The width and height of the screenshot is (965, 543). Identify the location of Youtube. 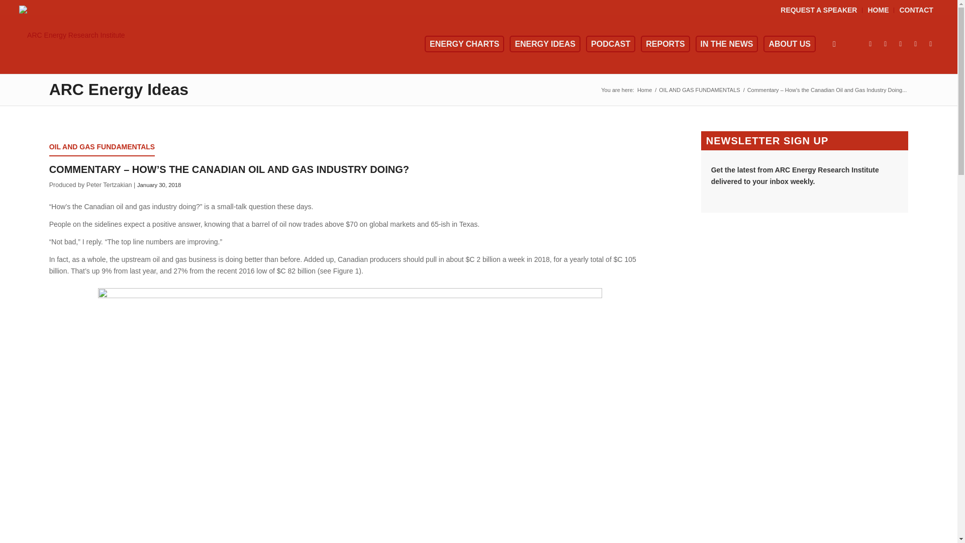
(931, 43).